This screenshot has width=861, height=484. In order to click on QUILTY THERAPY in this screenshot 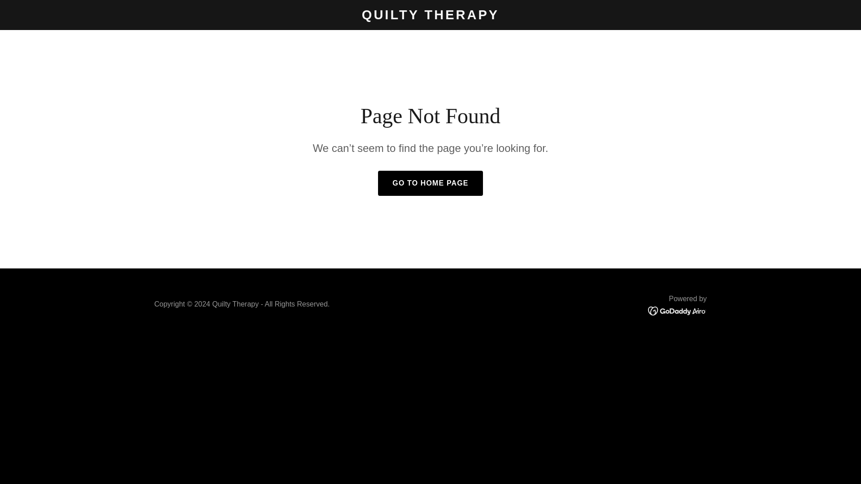, I will do `click(430, 17)`.